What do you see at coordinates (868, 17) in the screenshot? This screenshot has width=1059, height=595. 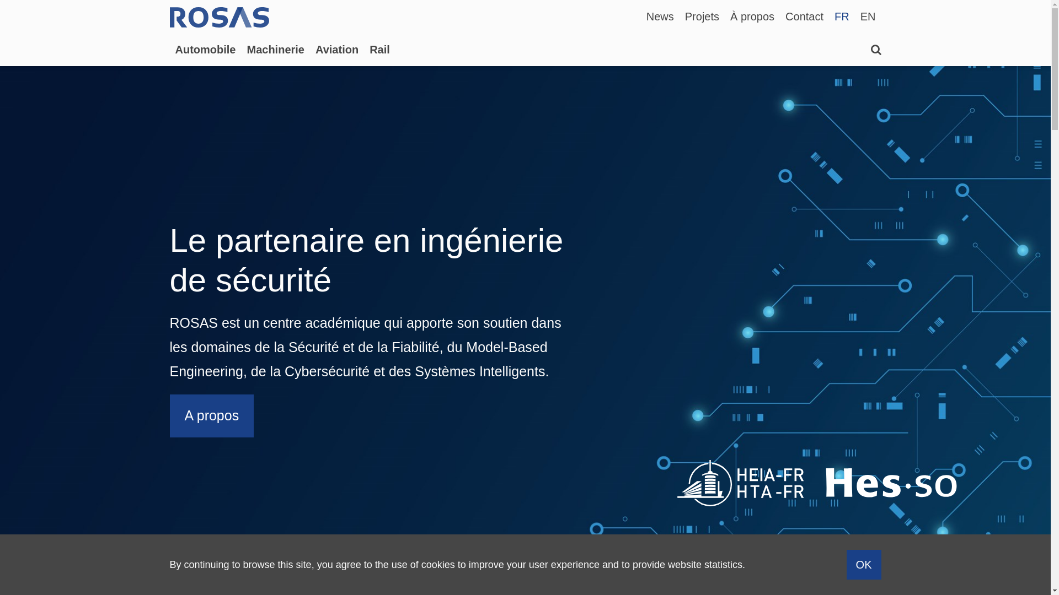 I see `EN` at bounding box center [868, 17].